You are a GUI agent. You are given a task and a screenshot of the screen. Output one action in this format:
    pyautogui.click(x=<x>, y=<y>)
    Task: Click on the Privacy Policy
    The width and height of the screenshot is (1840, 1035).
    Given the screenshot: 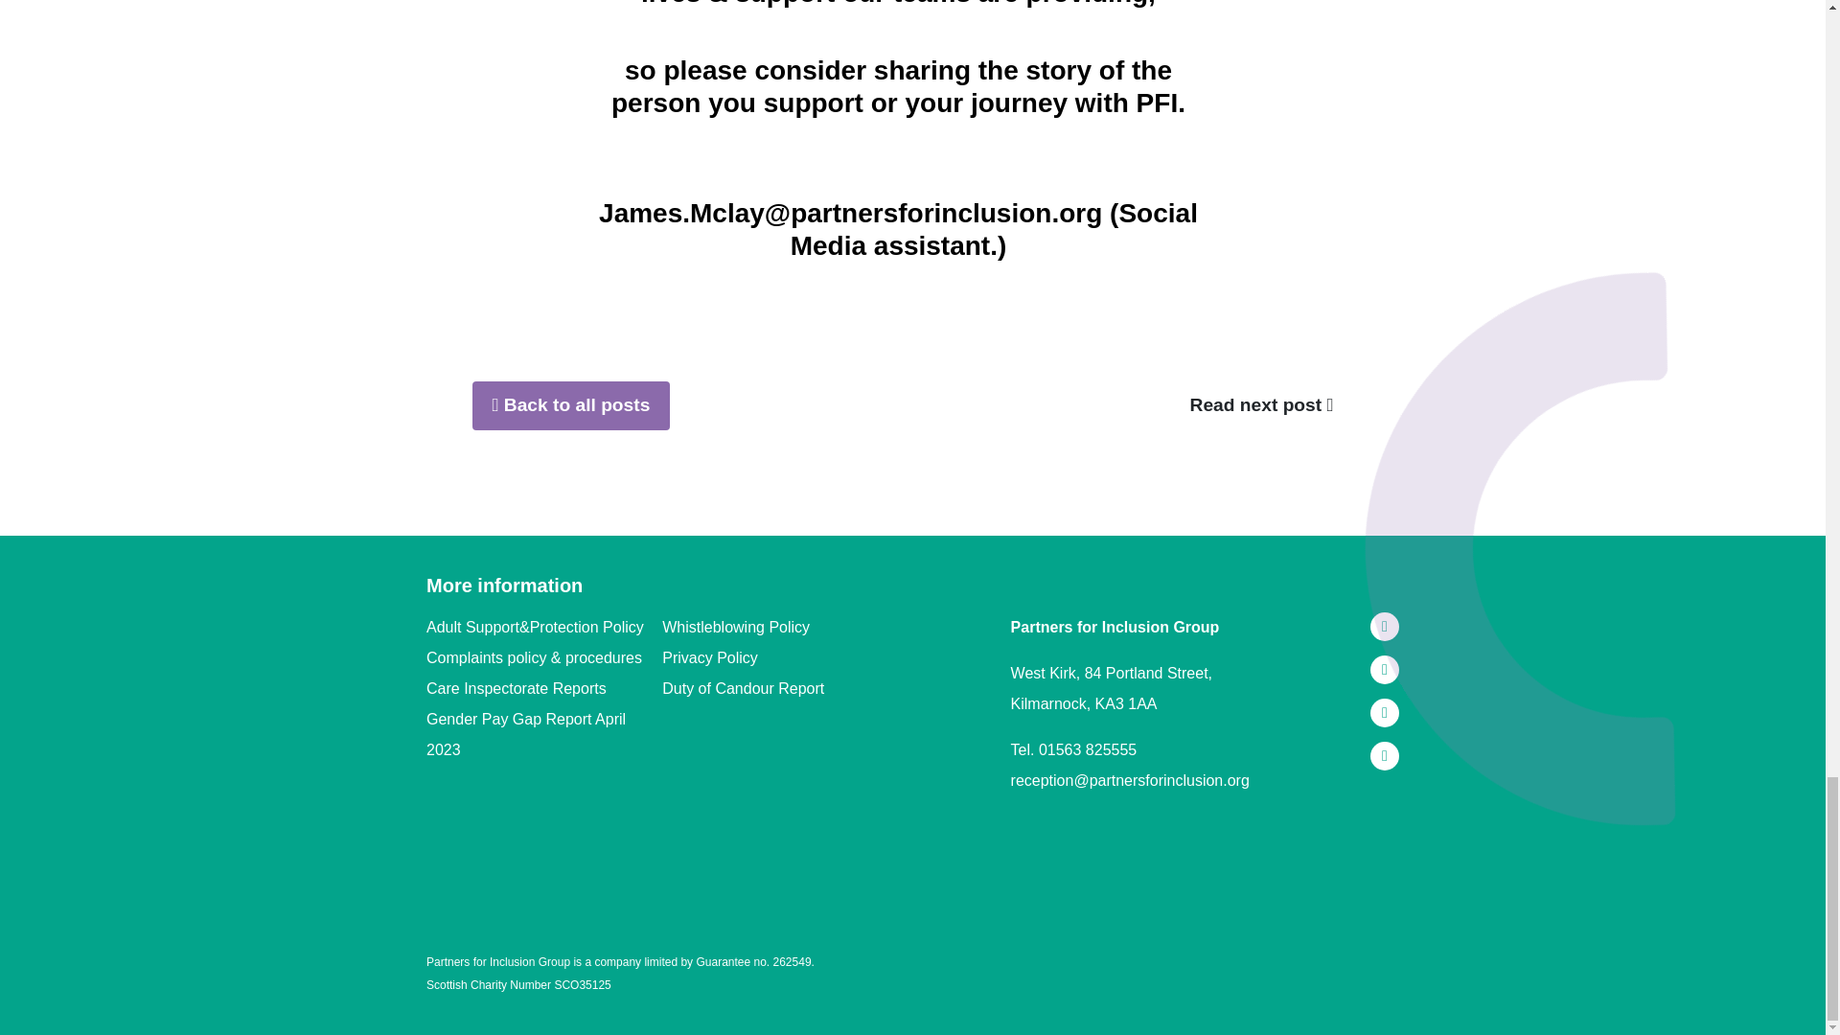 What is the action you would take?
    pyautogui.click(x=780, y=657)
    